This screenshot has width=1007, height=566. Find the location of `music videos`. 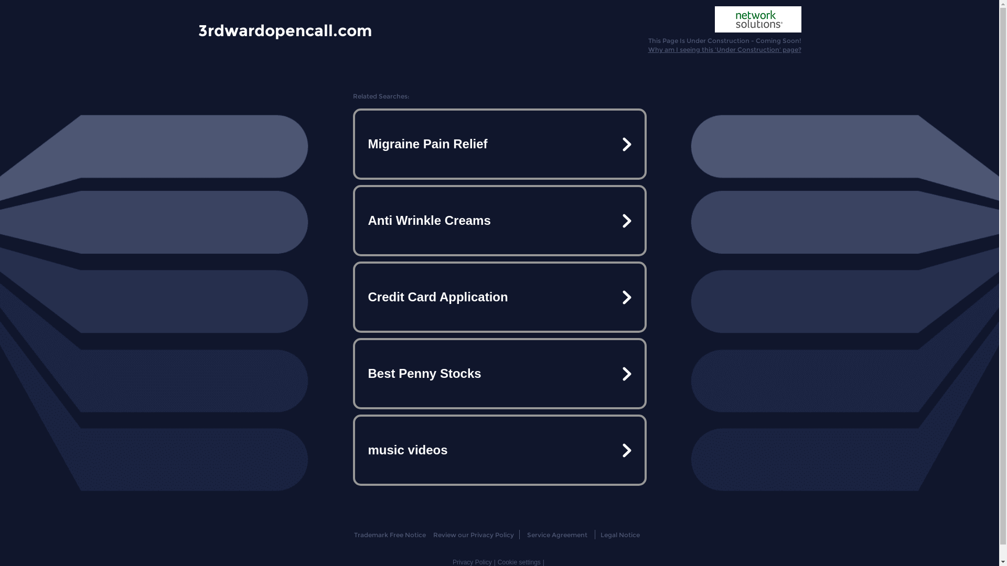

music videos is located at coordinates (499, 450).